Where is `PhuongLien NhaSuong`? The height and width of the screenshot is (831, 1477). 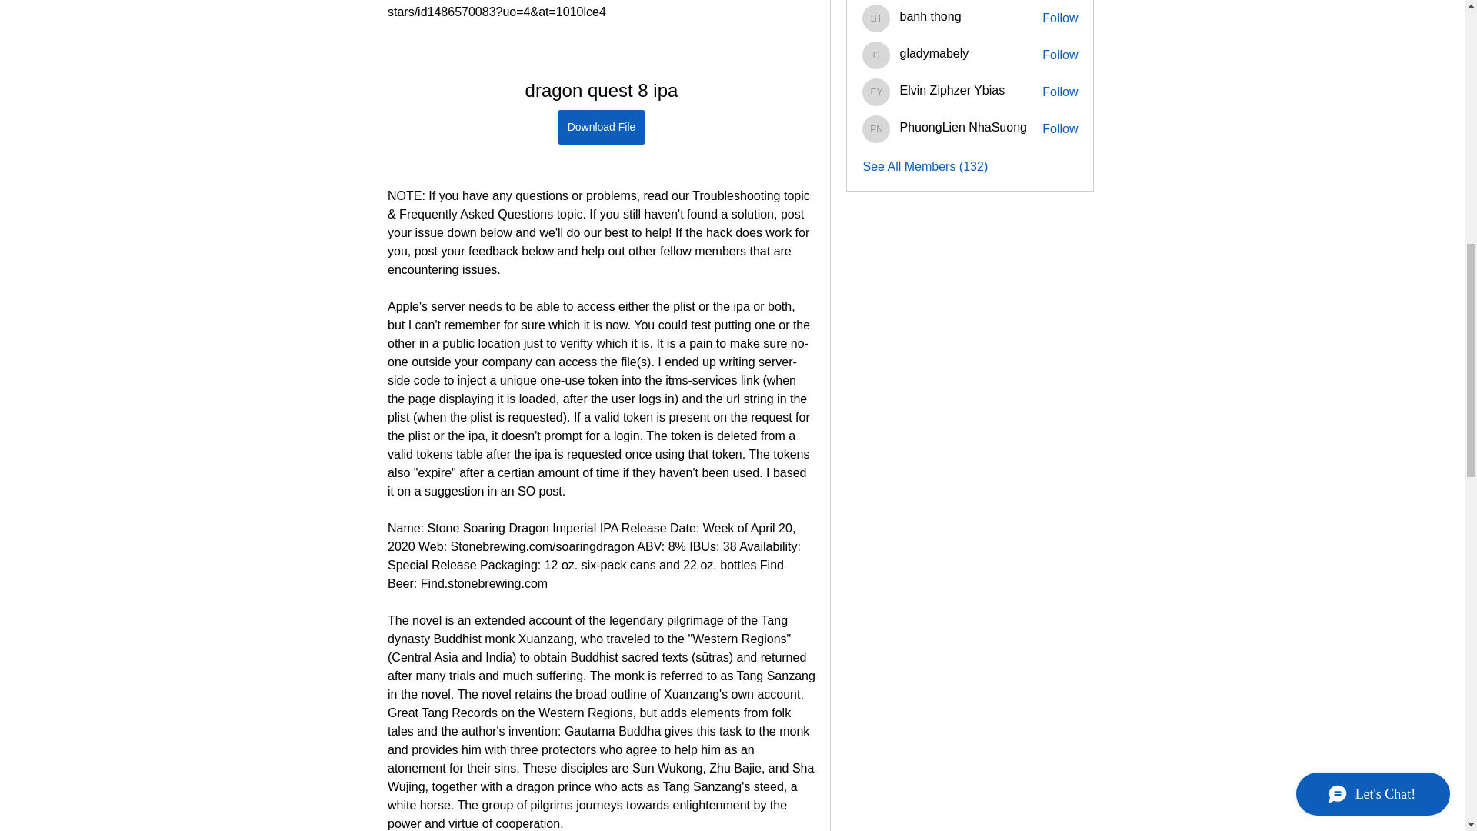 PhuongLien NhaSuong is located at coordinates (876, 129).